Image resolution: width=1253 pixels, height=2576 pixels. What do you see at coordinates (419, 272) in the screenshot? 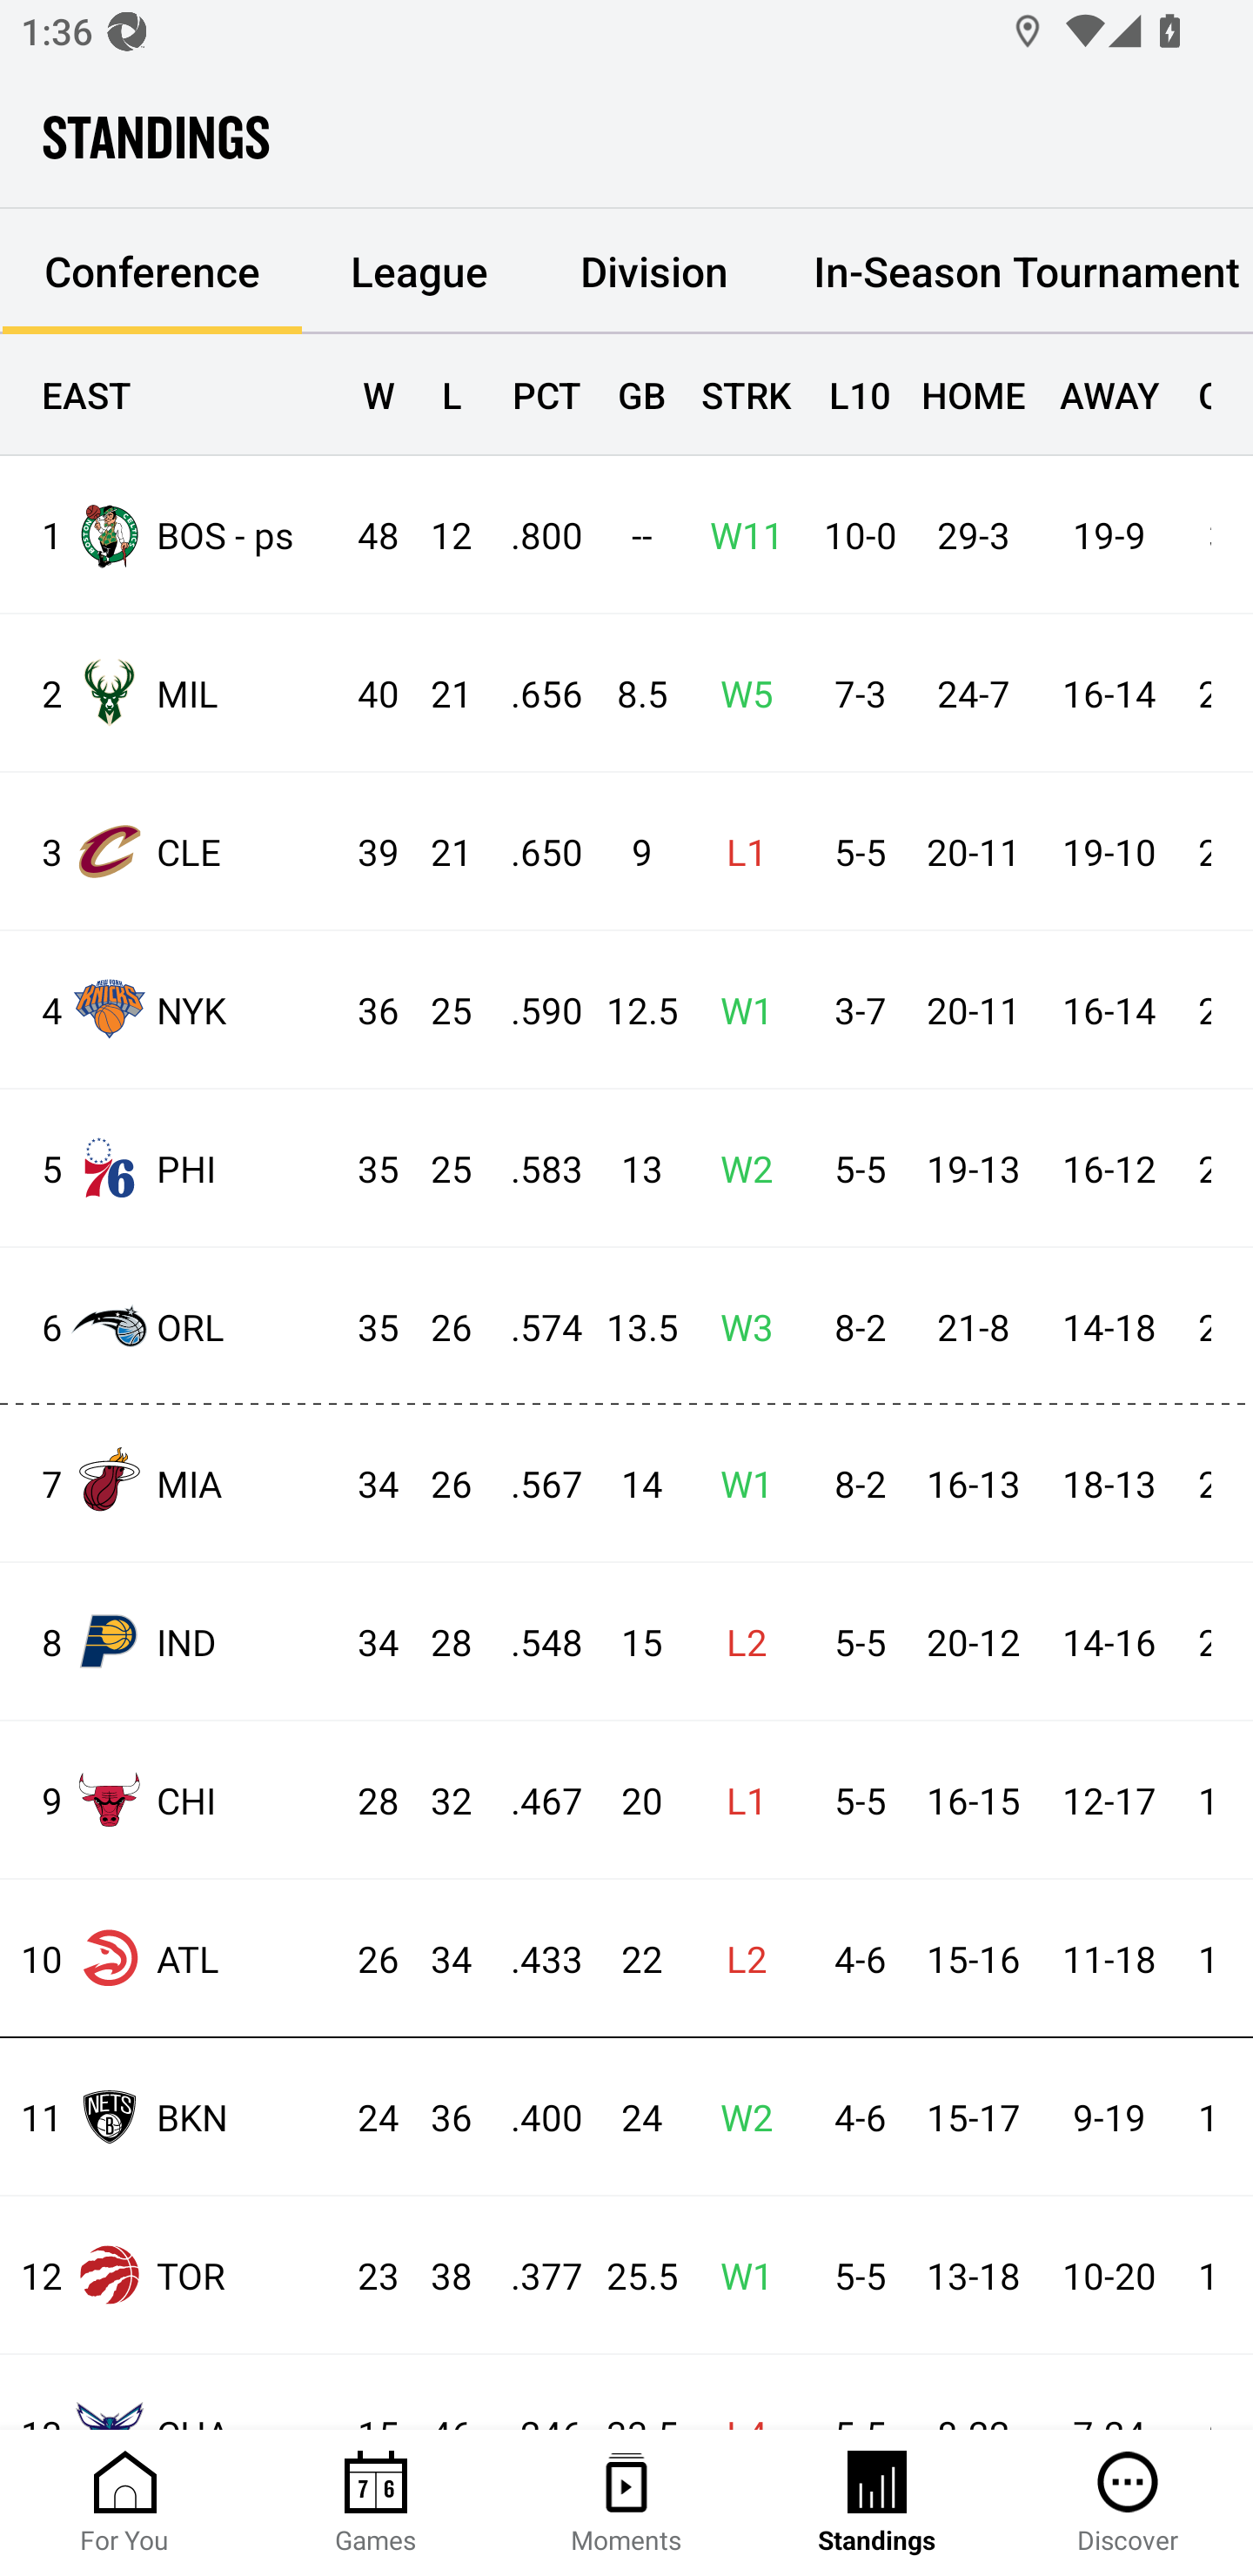
I see `League` at bounding box center [419, 272].